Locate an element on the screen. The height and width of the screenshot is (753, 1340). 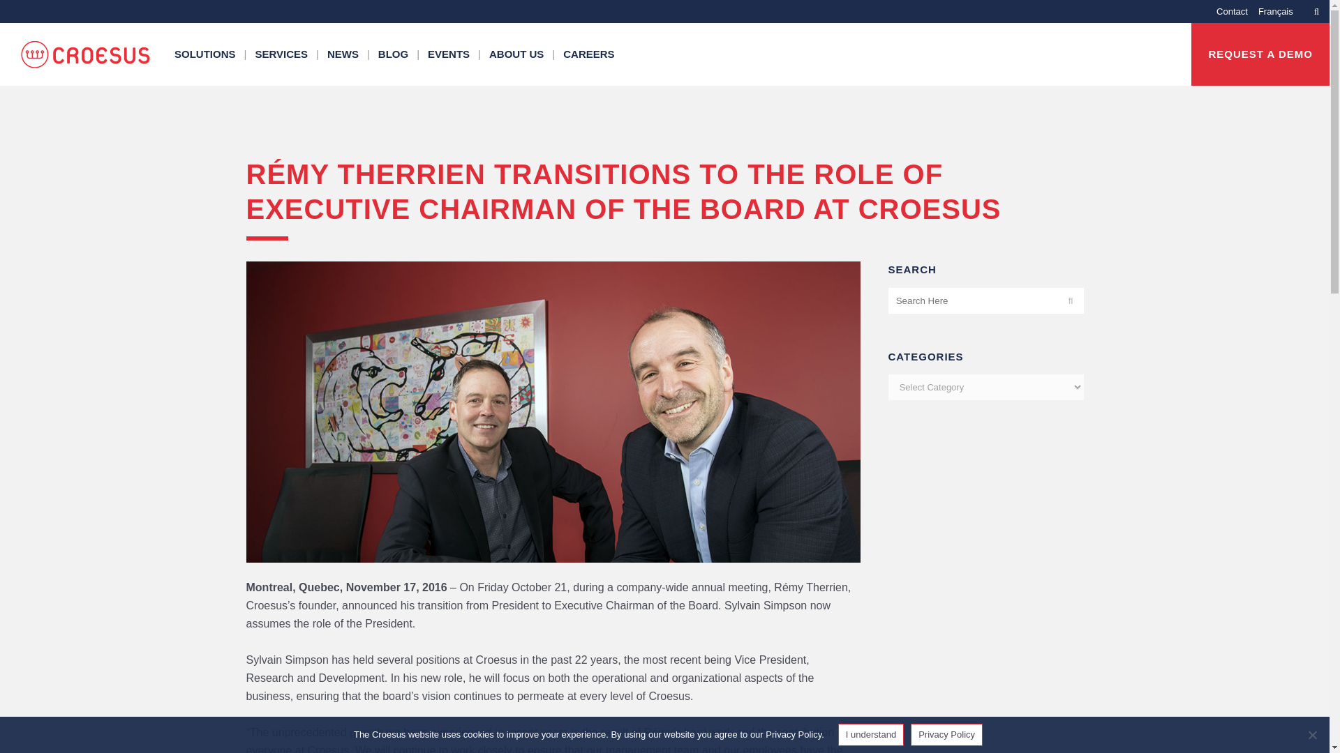
Non is located at coordinates (1312, 735).